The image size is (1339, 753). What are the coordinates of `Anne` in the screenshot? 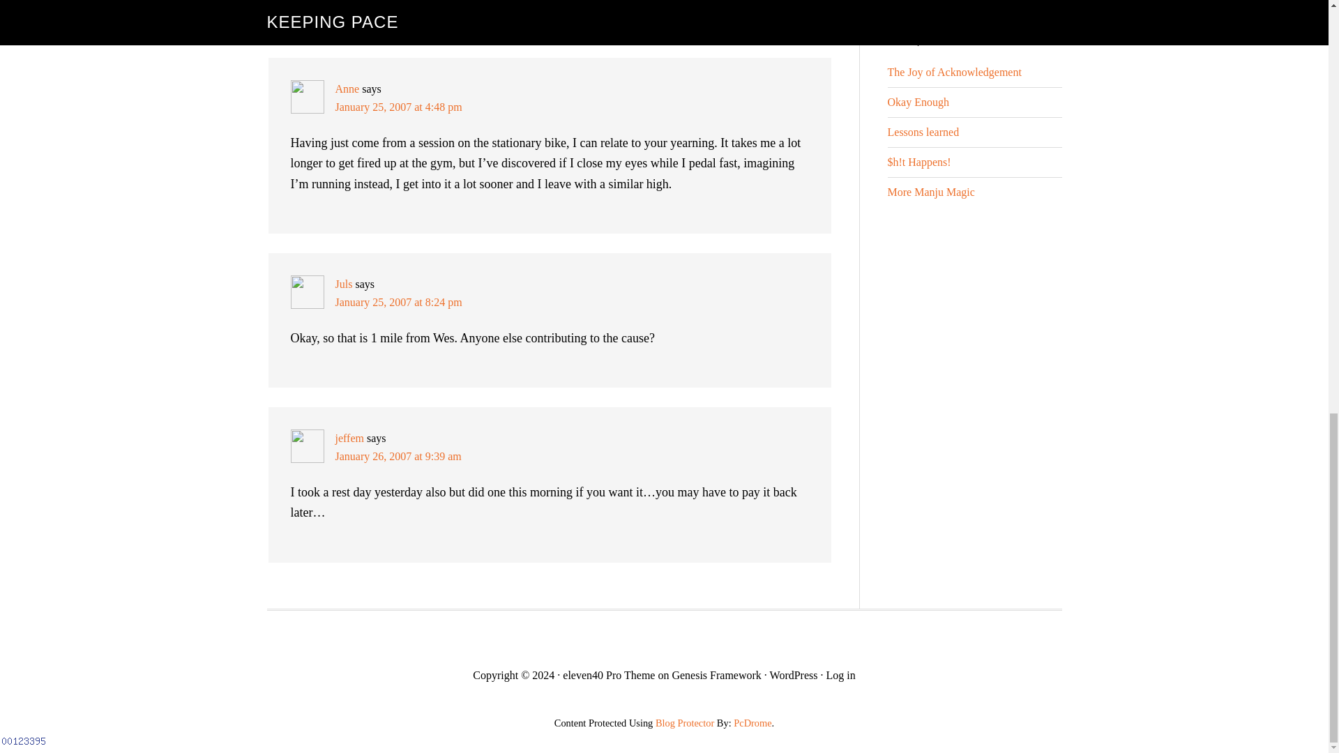 It's located at (347, 89).